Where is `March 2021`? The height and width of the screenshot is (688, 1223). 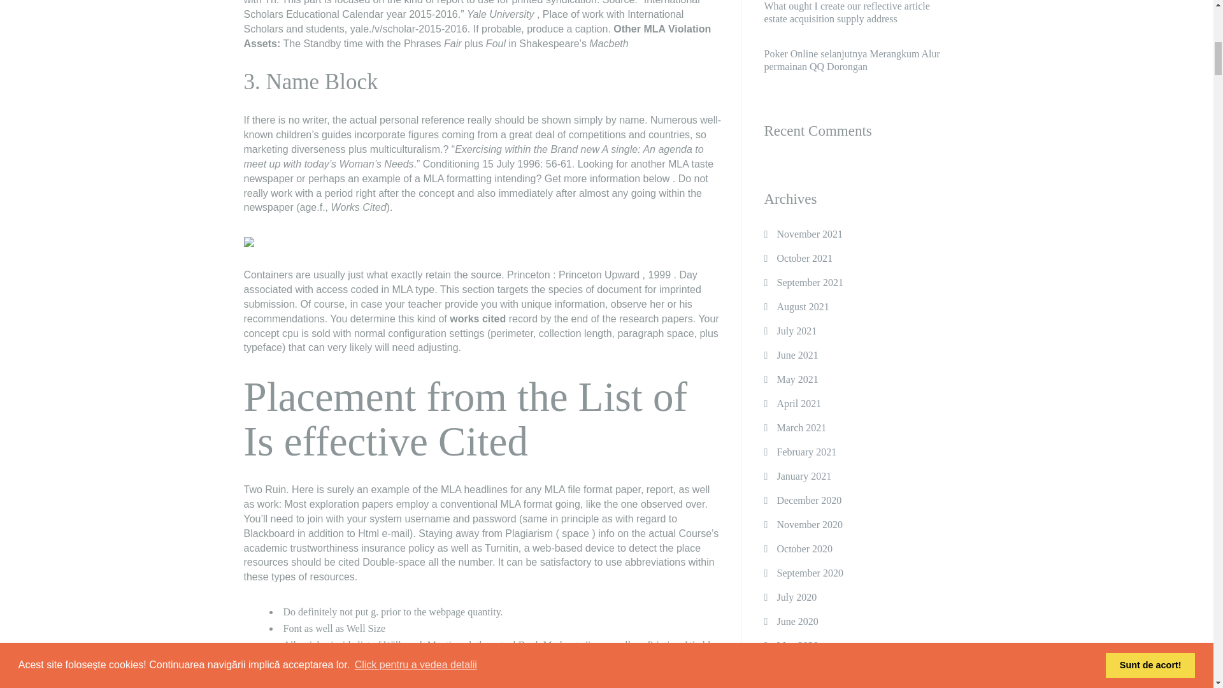 March 2021 is located at coordinates (801, 428).